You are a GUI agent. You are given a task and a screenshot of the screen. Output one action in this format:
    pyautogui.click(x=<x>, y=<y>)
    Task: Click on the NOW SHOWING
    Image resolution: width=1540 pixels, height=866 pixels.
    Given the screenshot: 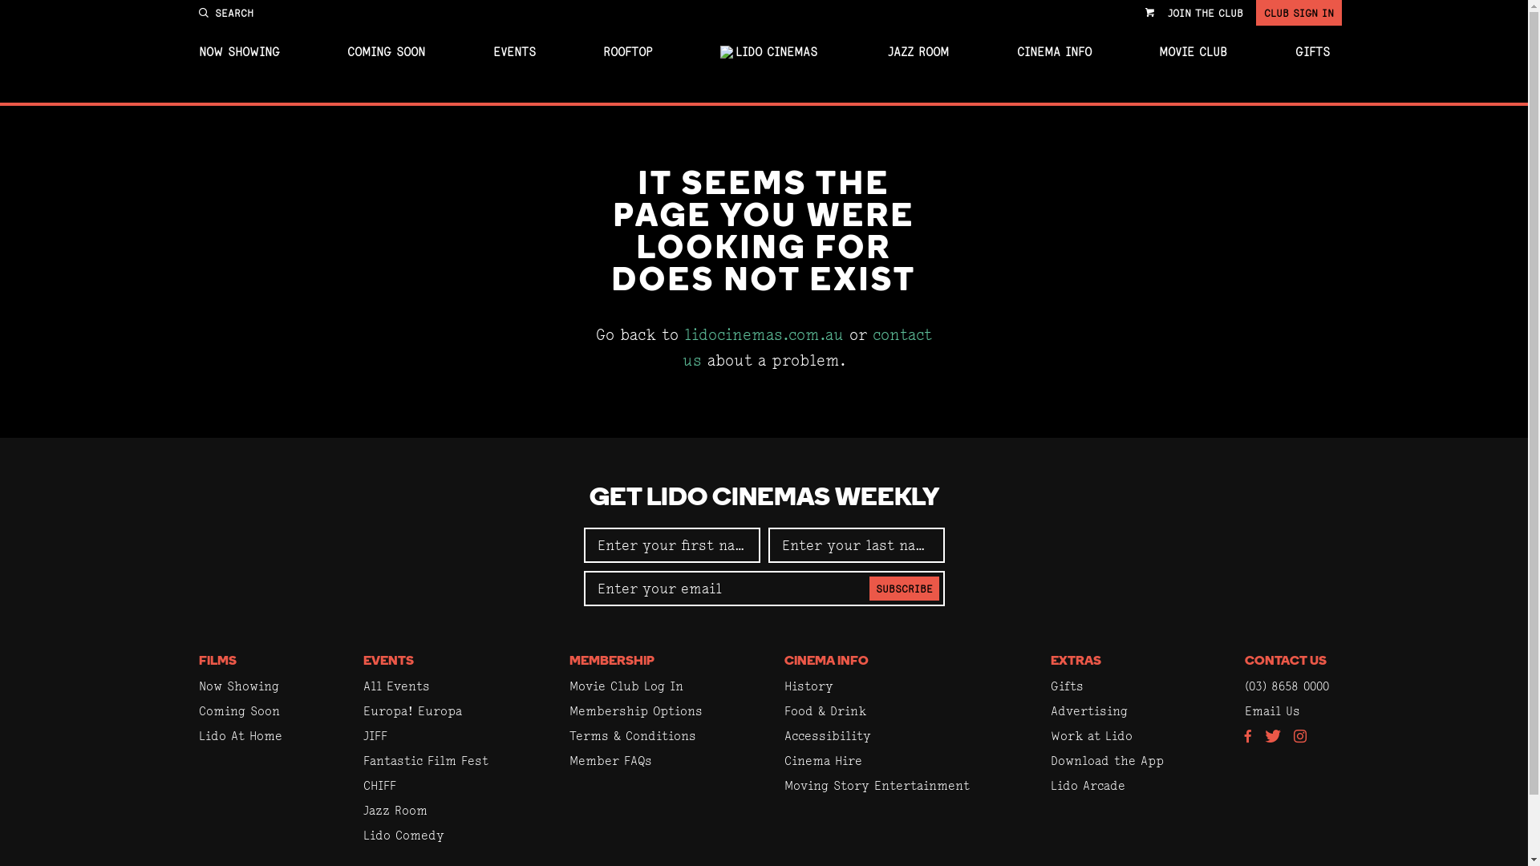 What is the action you would take?
    pyautogui.click(x=239, y=52)
    